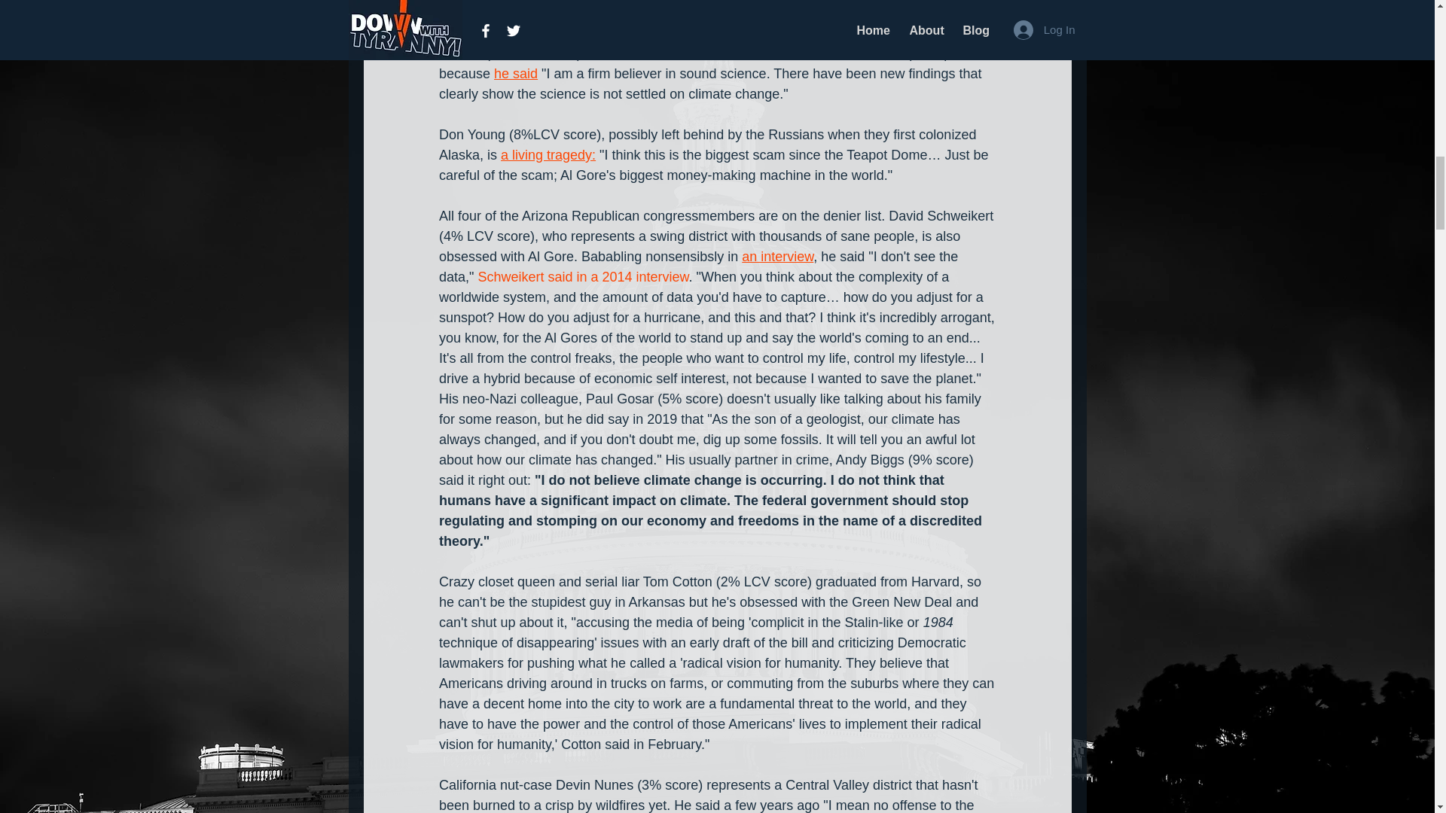  What do you see at coordinates (582, 277) in the screenshot?
I see `Schweikert said in a 2014 interview` at bounding box center [582, 277].